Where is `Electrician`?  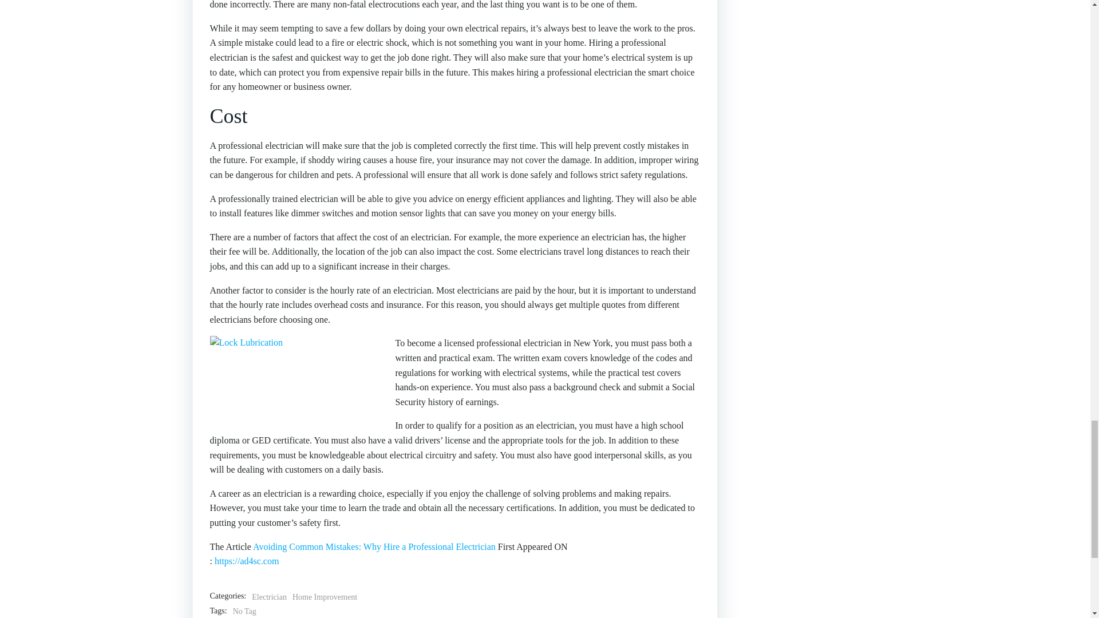
Electrician is located at coordinates (269, 597).